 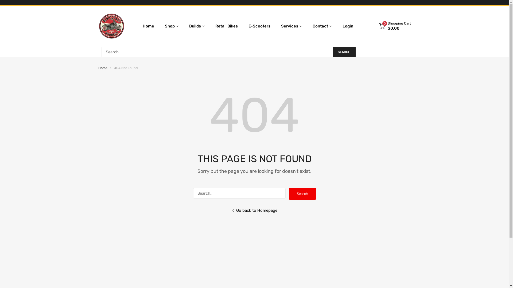 What do you see at coordinates (170, 26) in the screenshot?
I see `Shop` at bounding box center [170, 26].